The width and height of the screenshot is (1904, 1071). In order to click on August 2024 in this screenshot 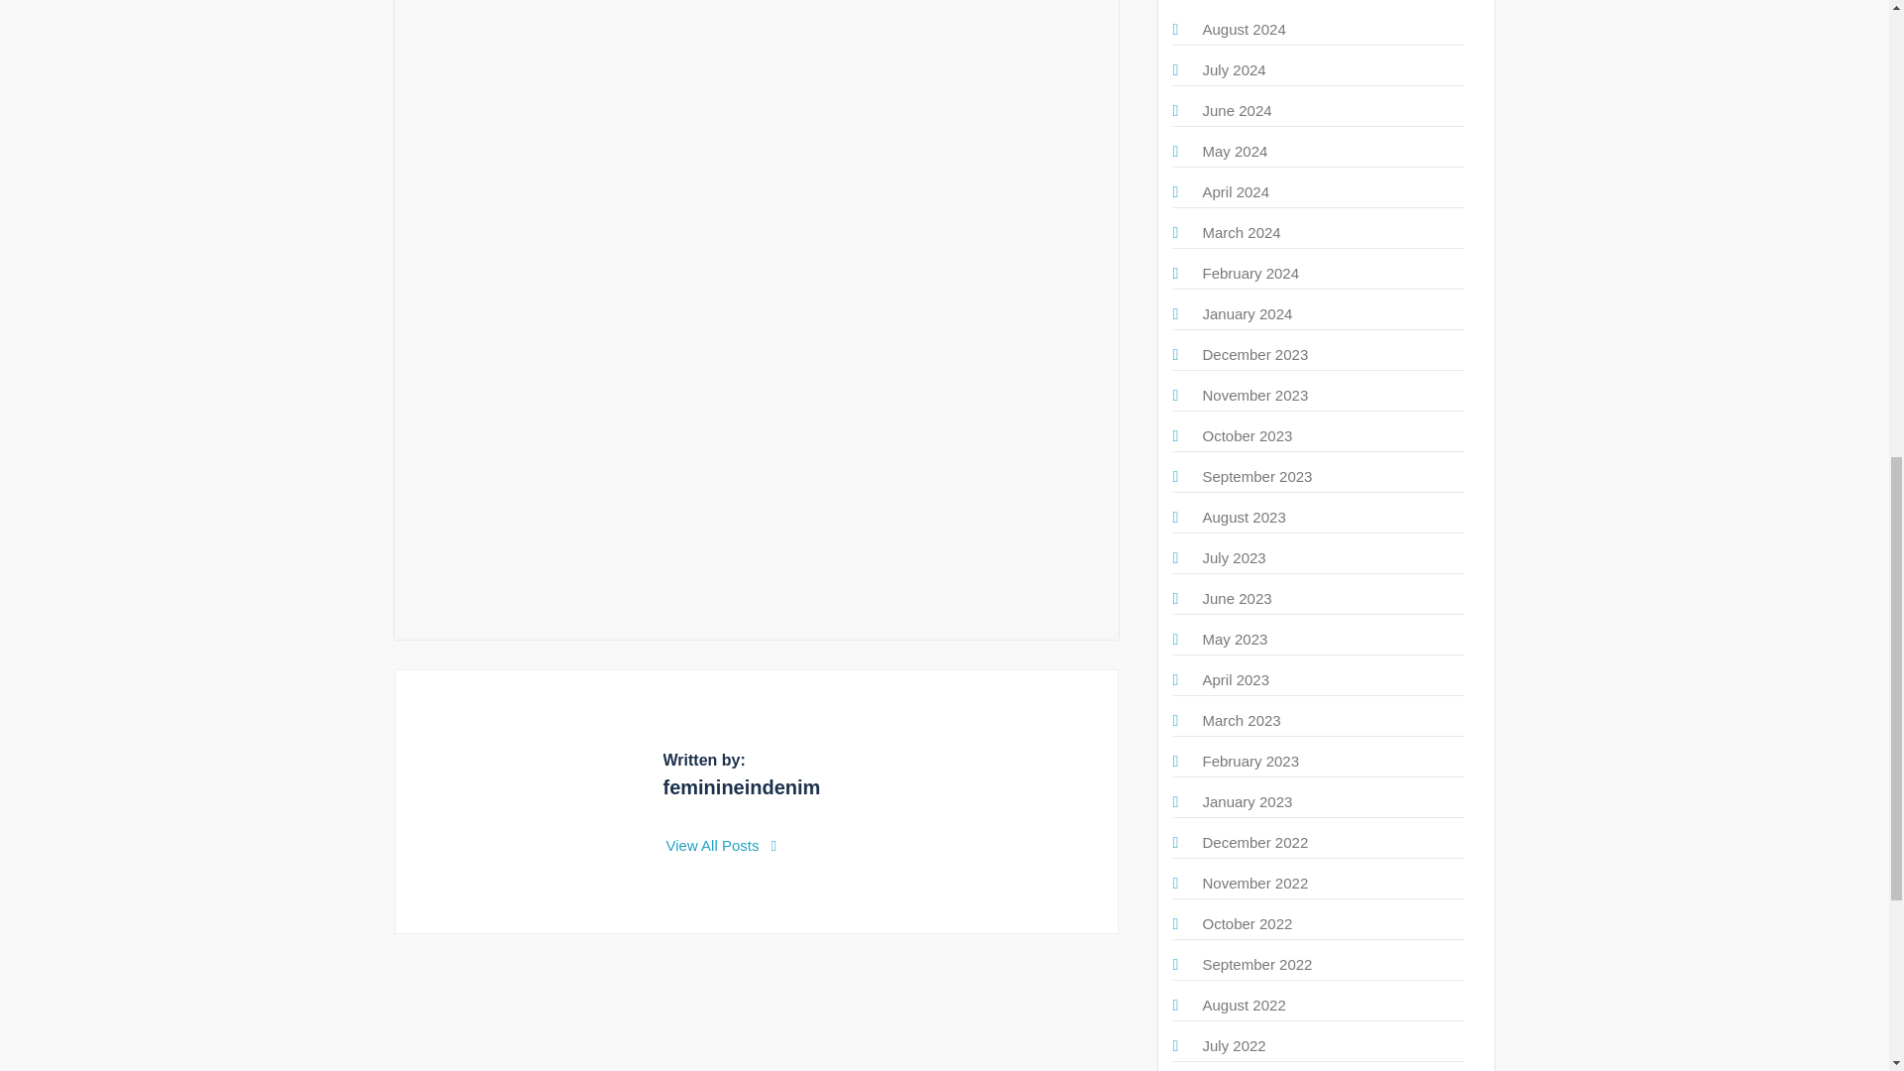, I will do `click(1244, 28)`.